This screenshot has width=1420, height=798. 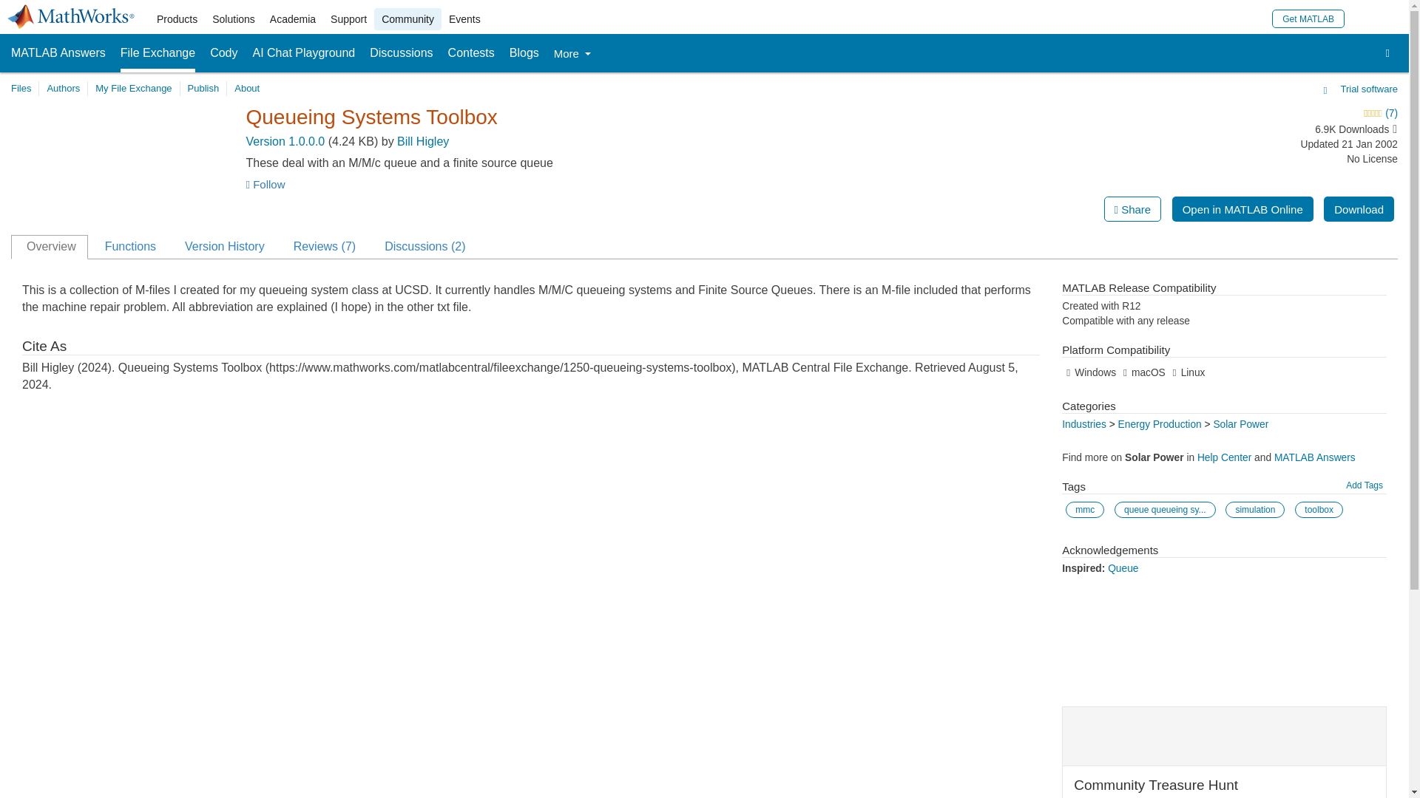 I want to click on AI Chat Playground, so click(x=304, y=53).